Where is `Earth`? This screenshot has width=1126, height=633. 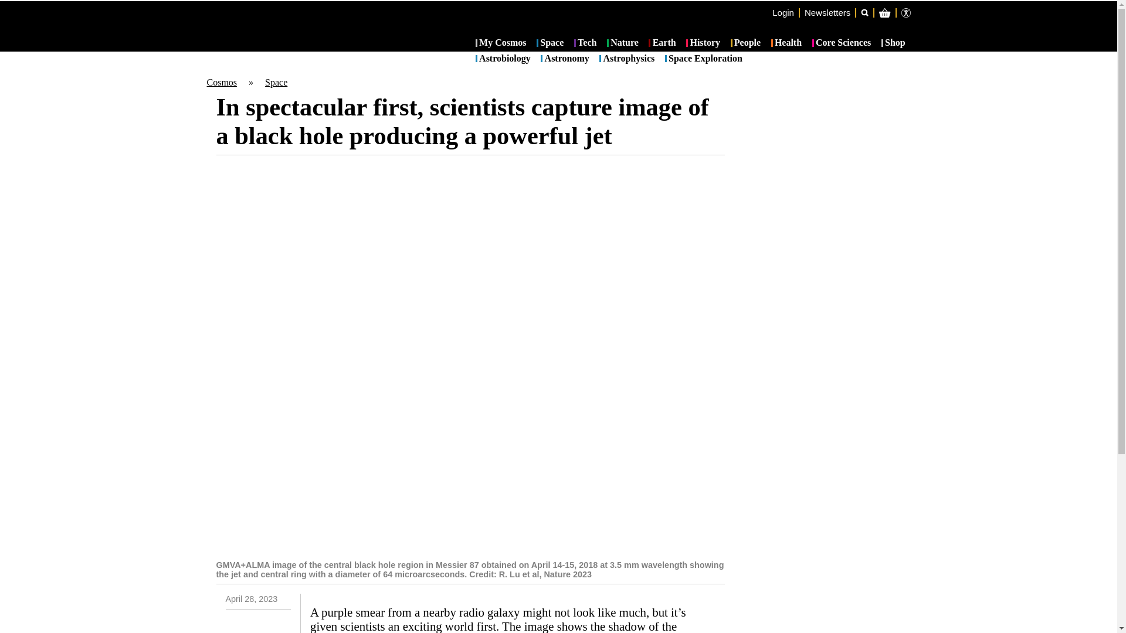 Earth is located at coordinates (662, 42).